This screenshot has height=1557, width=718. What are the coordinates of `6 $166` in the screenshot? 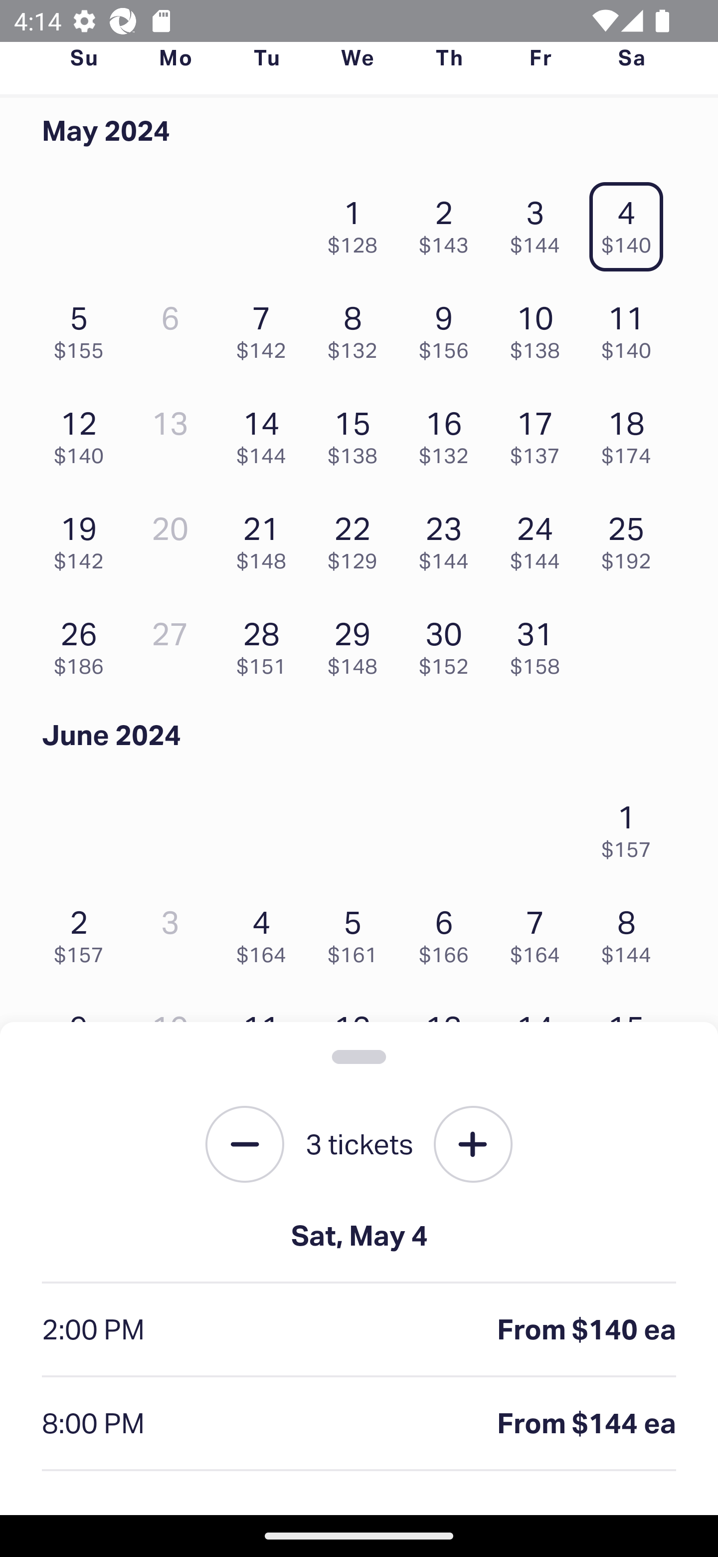 It's located at (449, 932).